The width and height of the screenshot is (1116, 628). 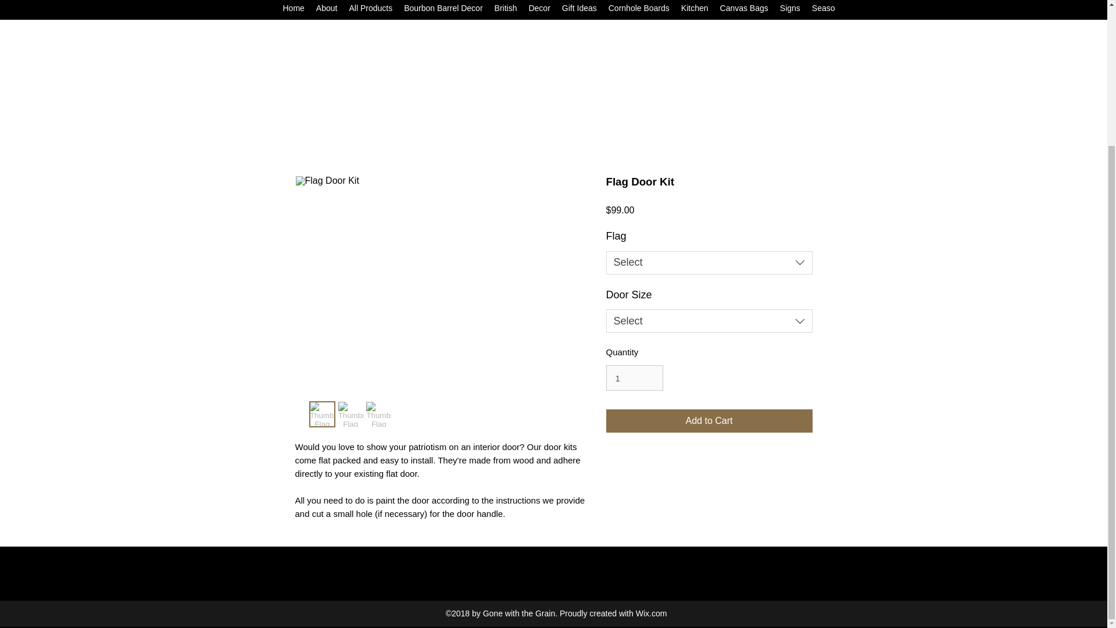 I want to click on Kitchen, so click(x=694, y=10).